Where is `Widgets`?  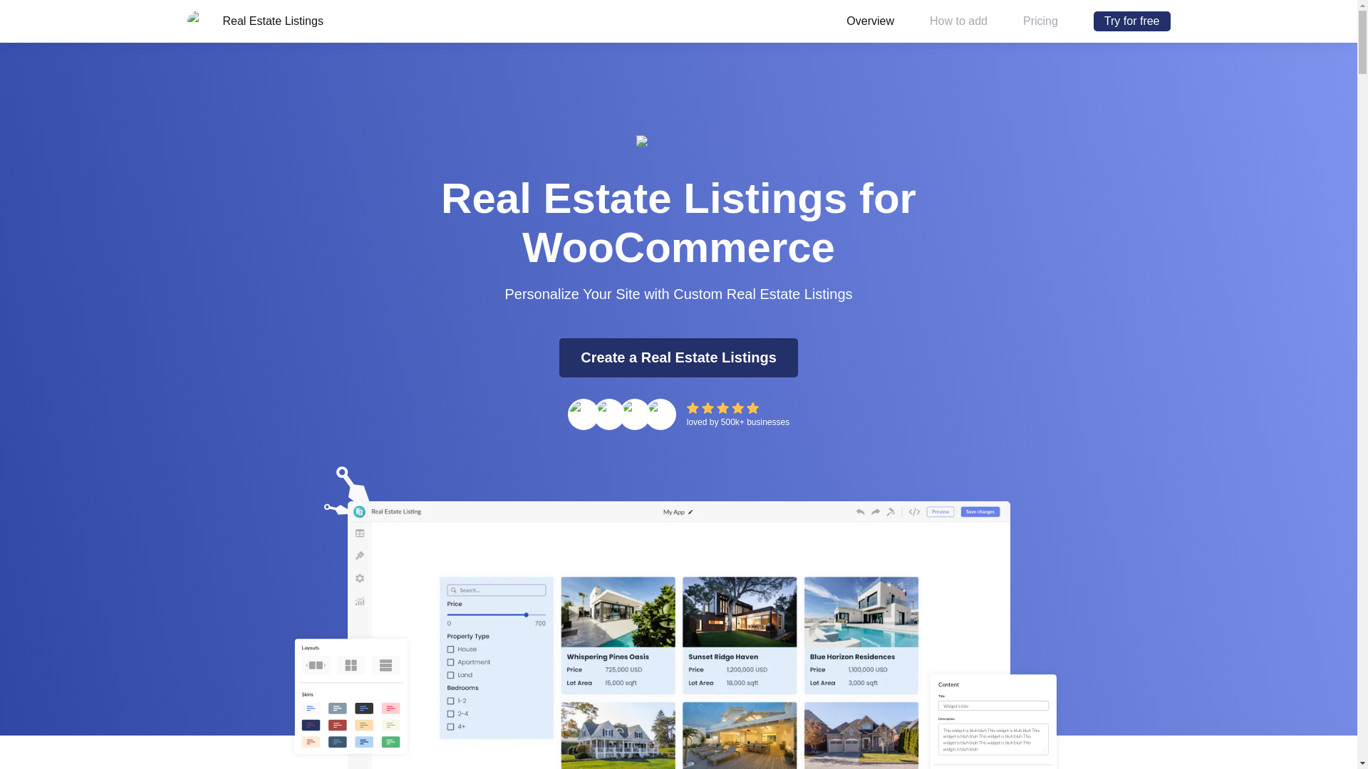 Widgets is located at coordinates (314, 20).